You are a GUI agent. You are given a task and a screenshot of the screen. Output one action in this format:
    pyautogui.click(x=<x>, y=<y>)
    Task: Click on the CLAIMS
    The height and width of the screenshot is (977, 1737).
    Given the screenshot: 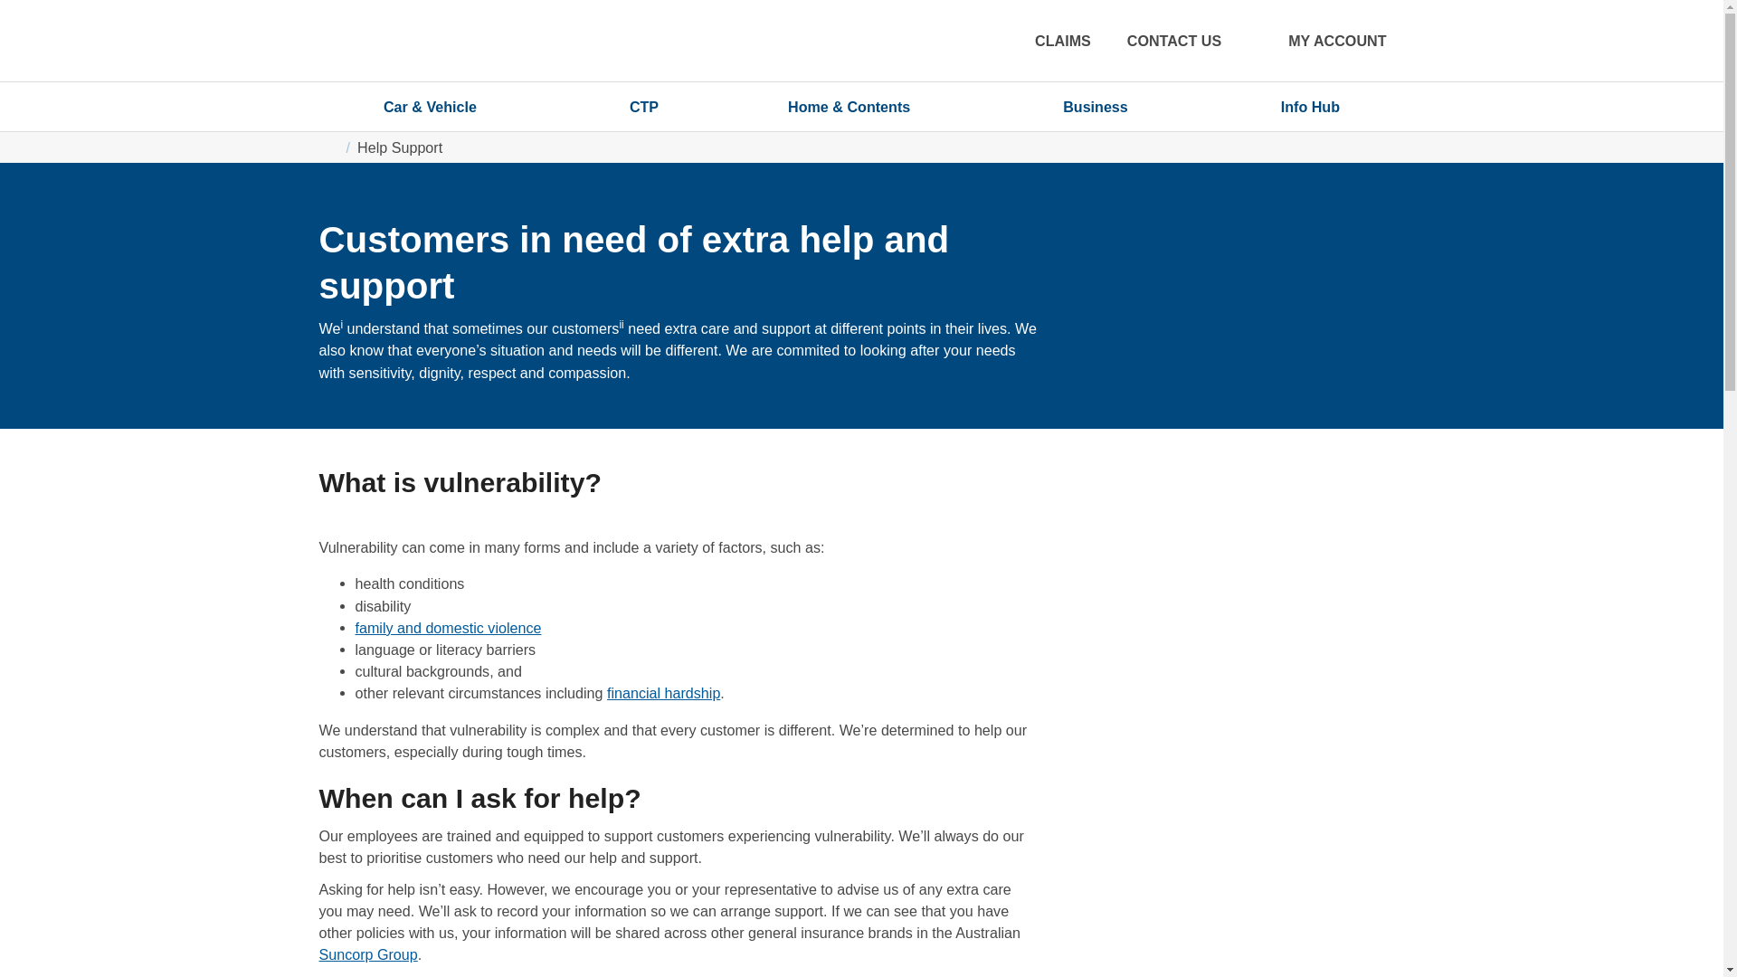 What is the action you would take?
    pyautogui.click(x=1062, y=41)
    